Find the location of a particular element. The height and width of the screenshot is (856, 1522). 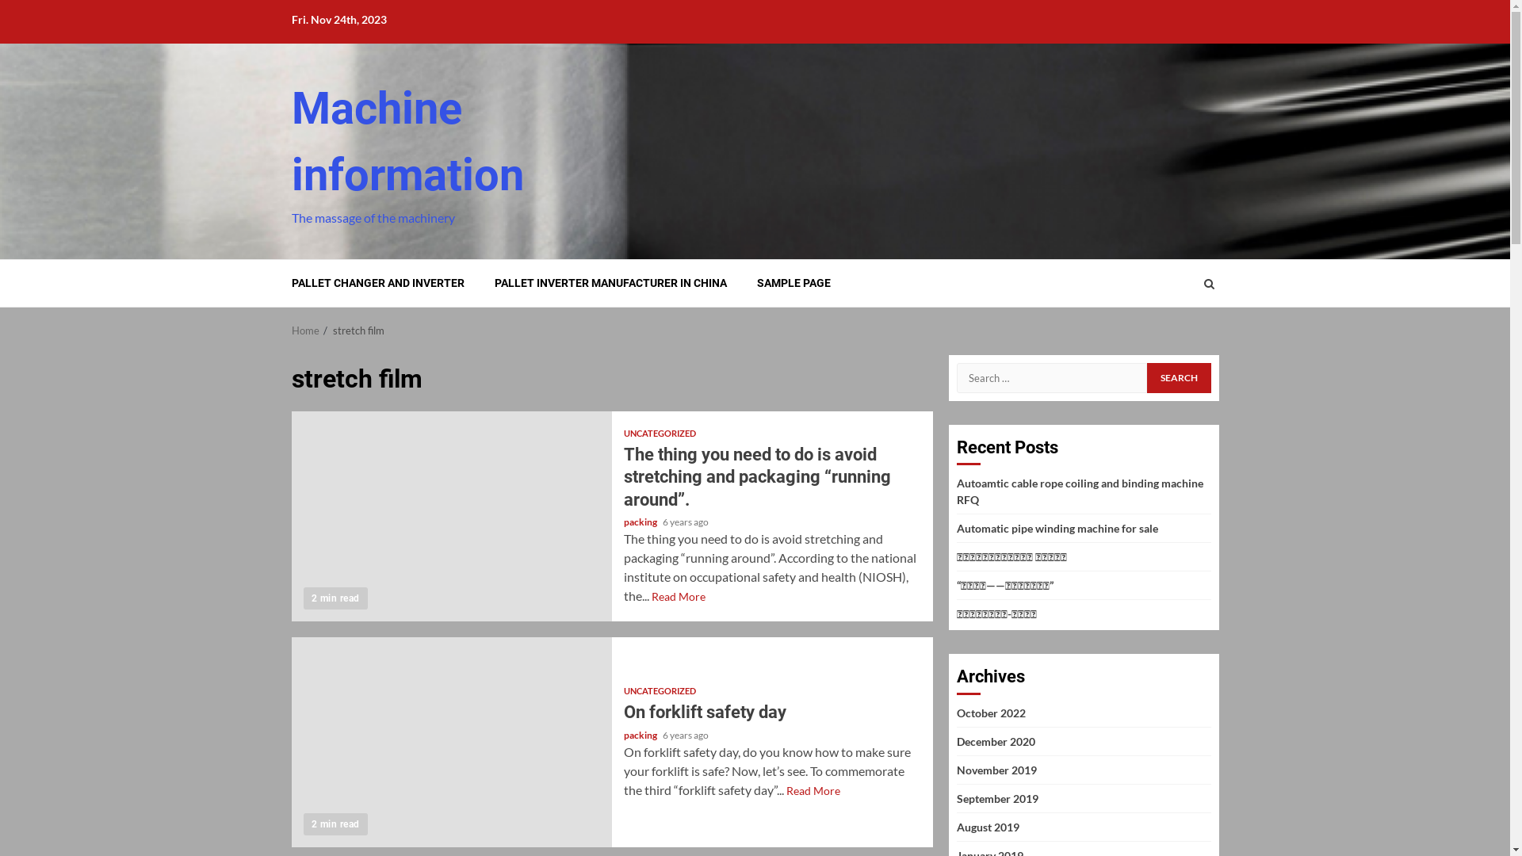

September 2019 is located at coordinates (997, 799).